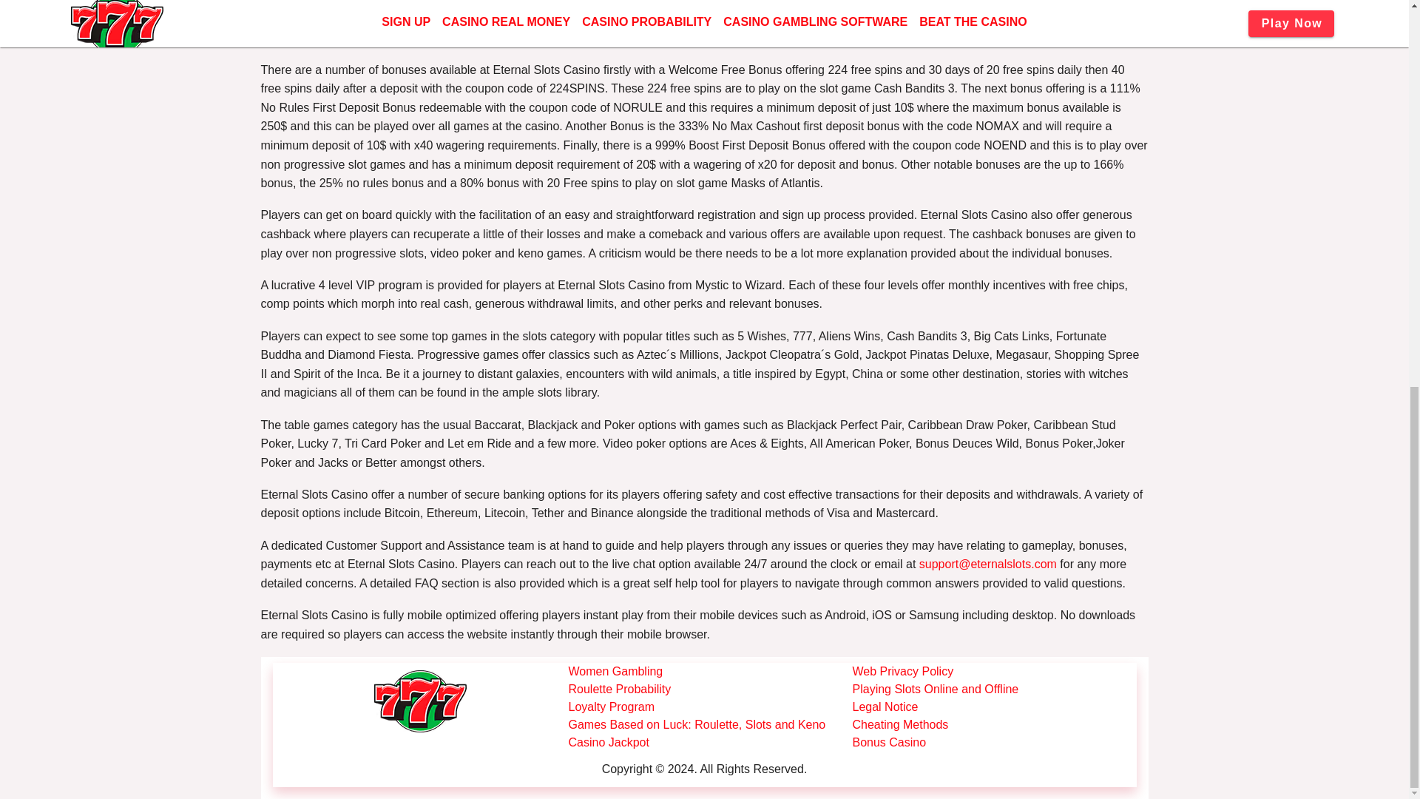 This screenshot has width=1420, height=799. I want to click on Legal Notice, so click(994, 707).